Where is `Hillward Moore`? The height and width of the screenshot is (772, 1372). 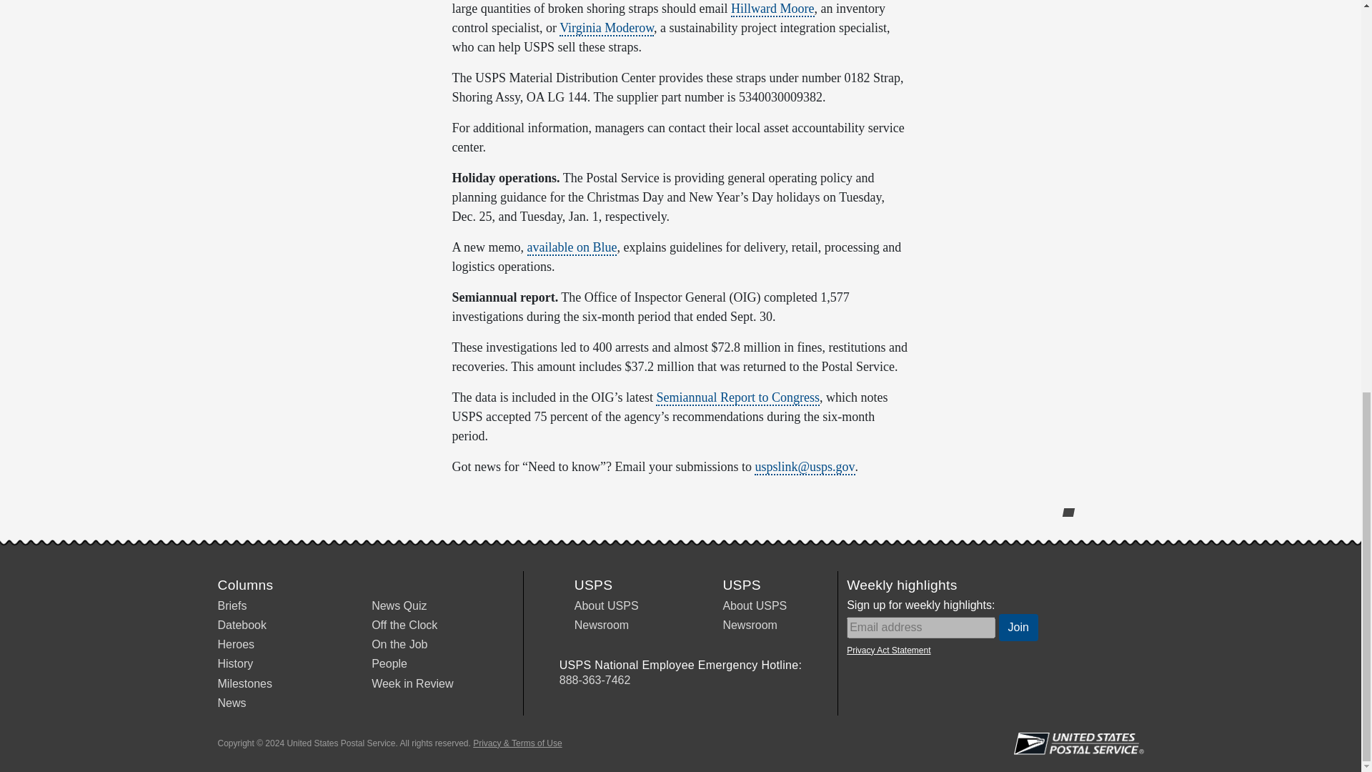 Hillward Moore is located at coordinates (772, 9).